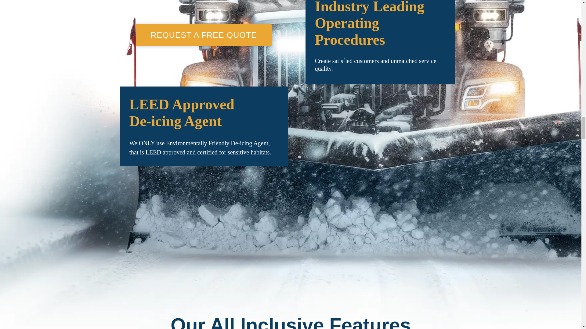  Describe the element at coordinates (203, 35) in the screenshot. I see `REQUEST A FREE QUOTE` at that location.